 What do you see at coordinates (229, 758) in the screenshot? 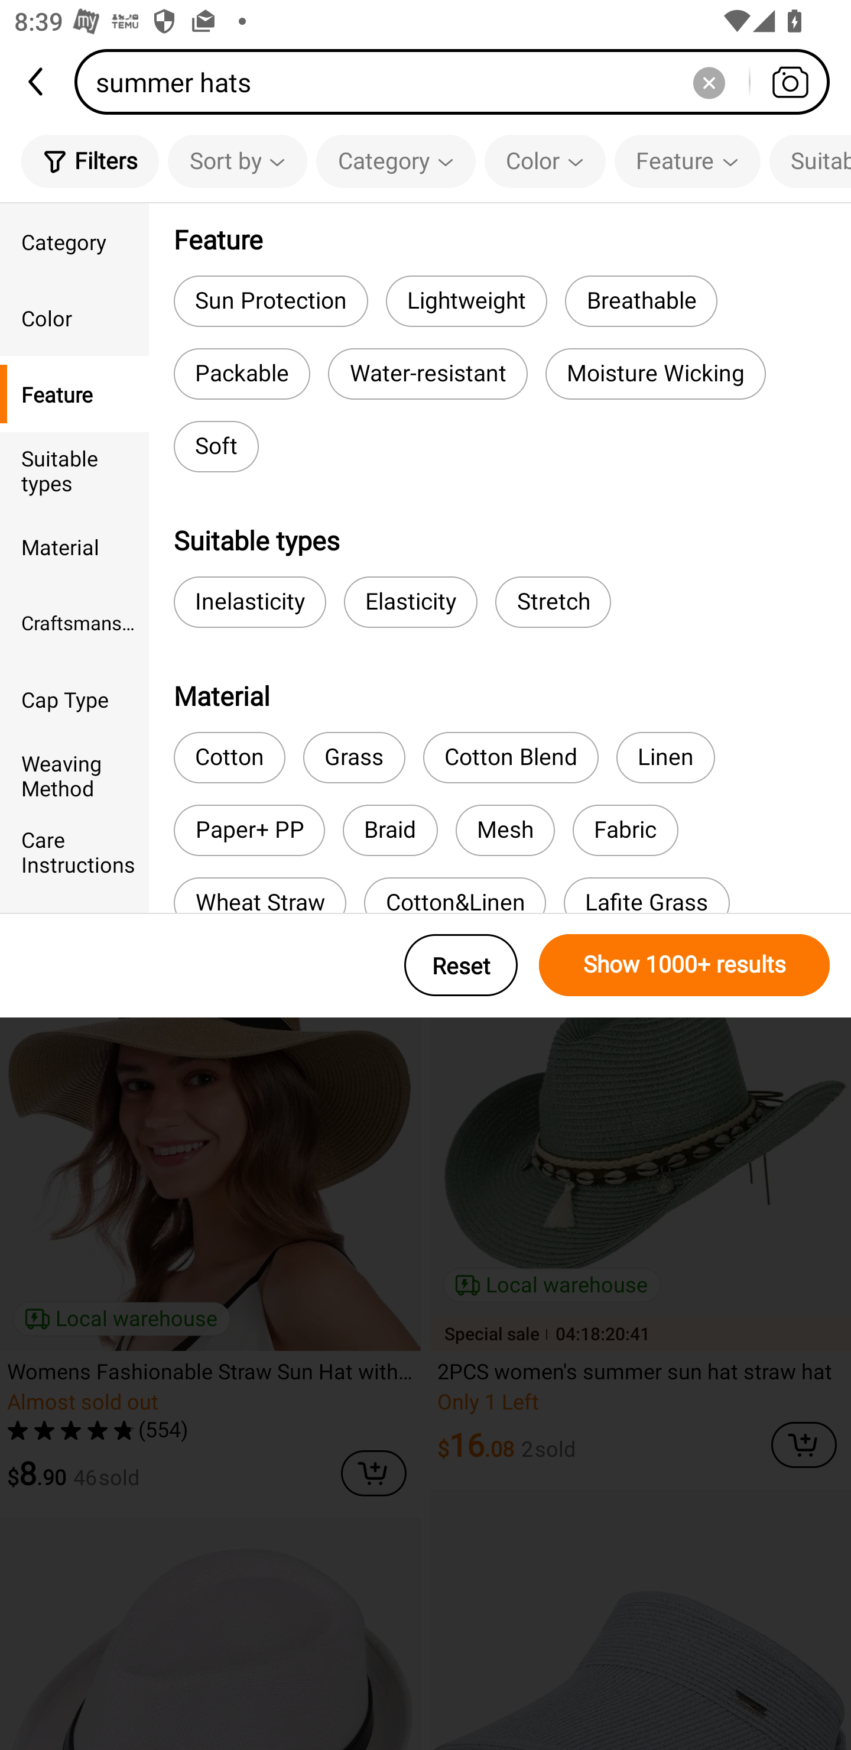
I see `Cotton` at bounding box center [229, 758].